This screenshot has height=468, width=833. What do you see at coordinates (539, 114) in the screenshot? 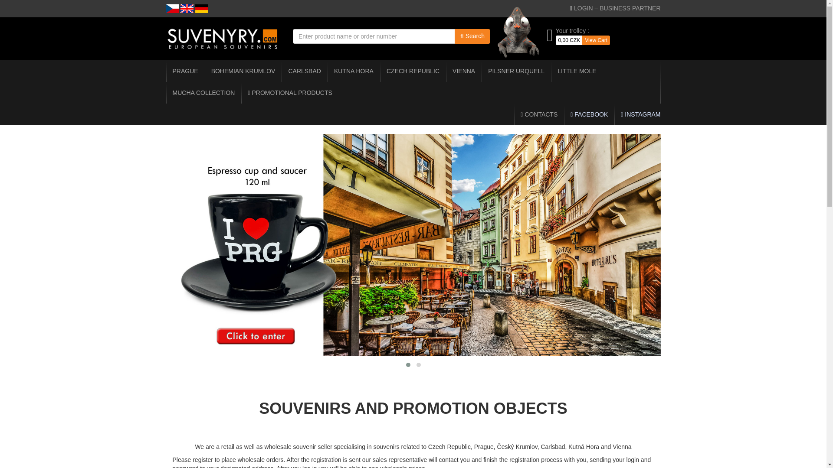
I see `CONTACTS` at bounding box center [539, 114].